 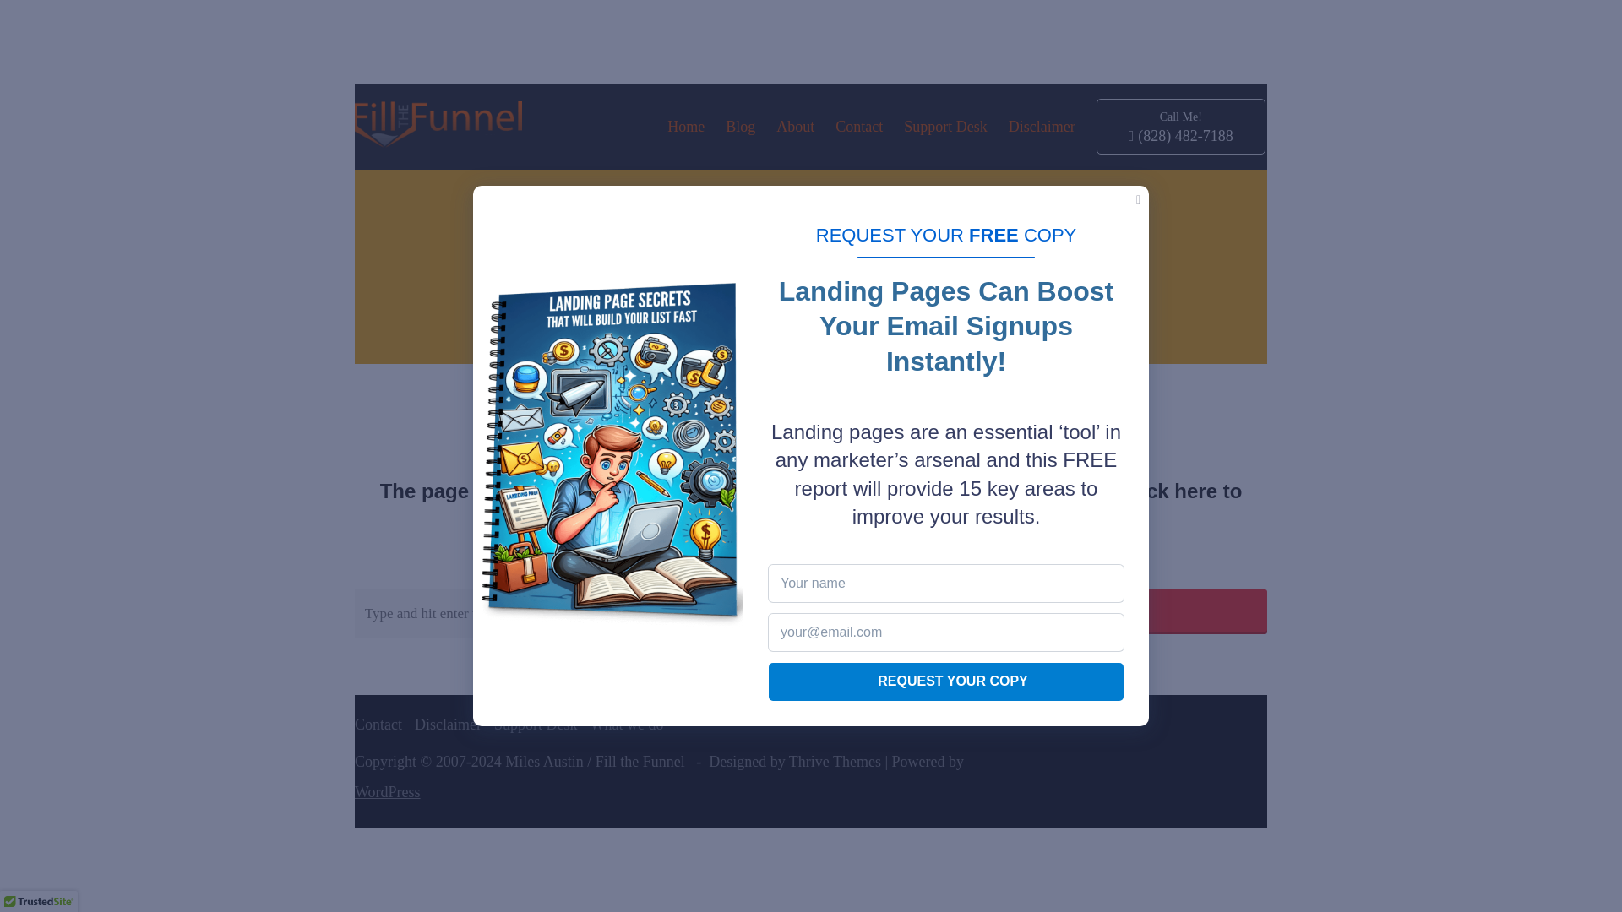 I want to click on Disclaimer, so click(x=1042, y=127).